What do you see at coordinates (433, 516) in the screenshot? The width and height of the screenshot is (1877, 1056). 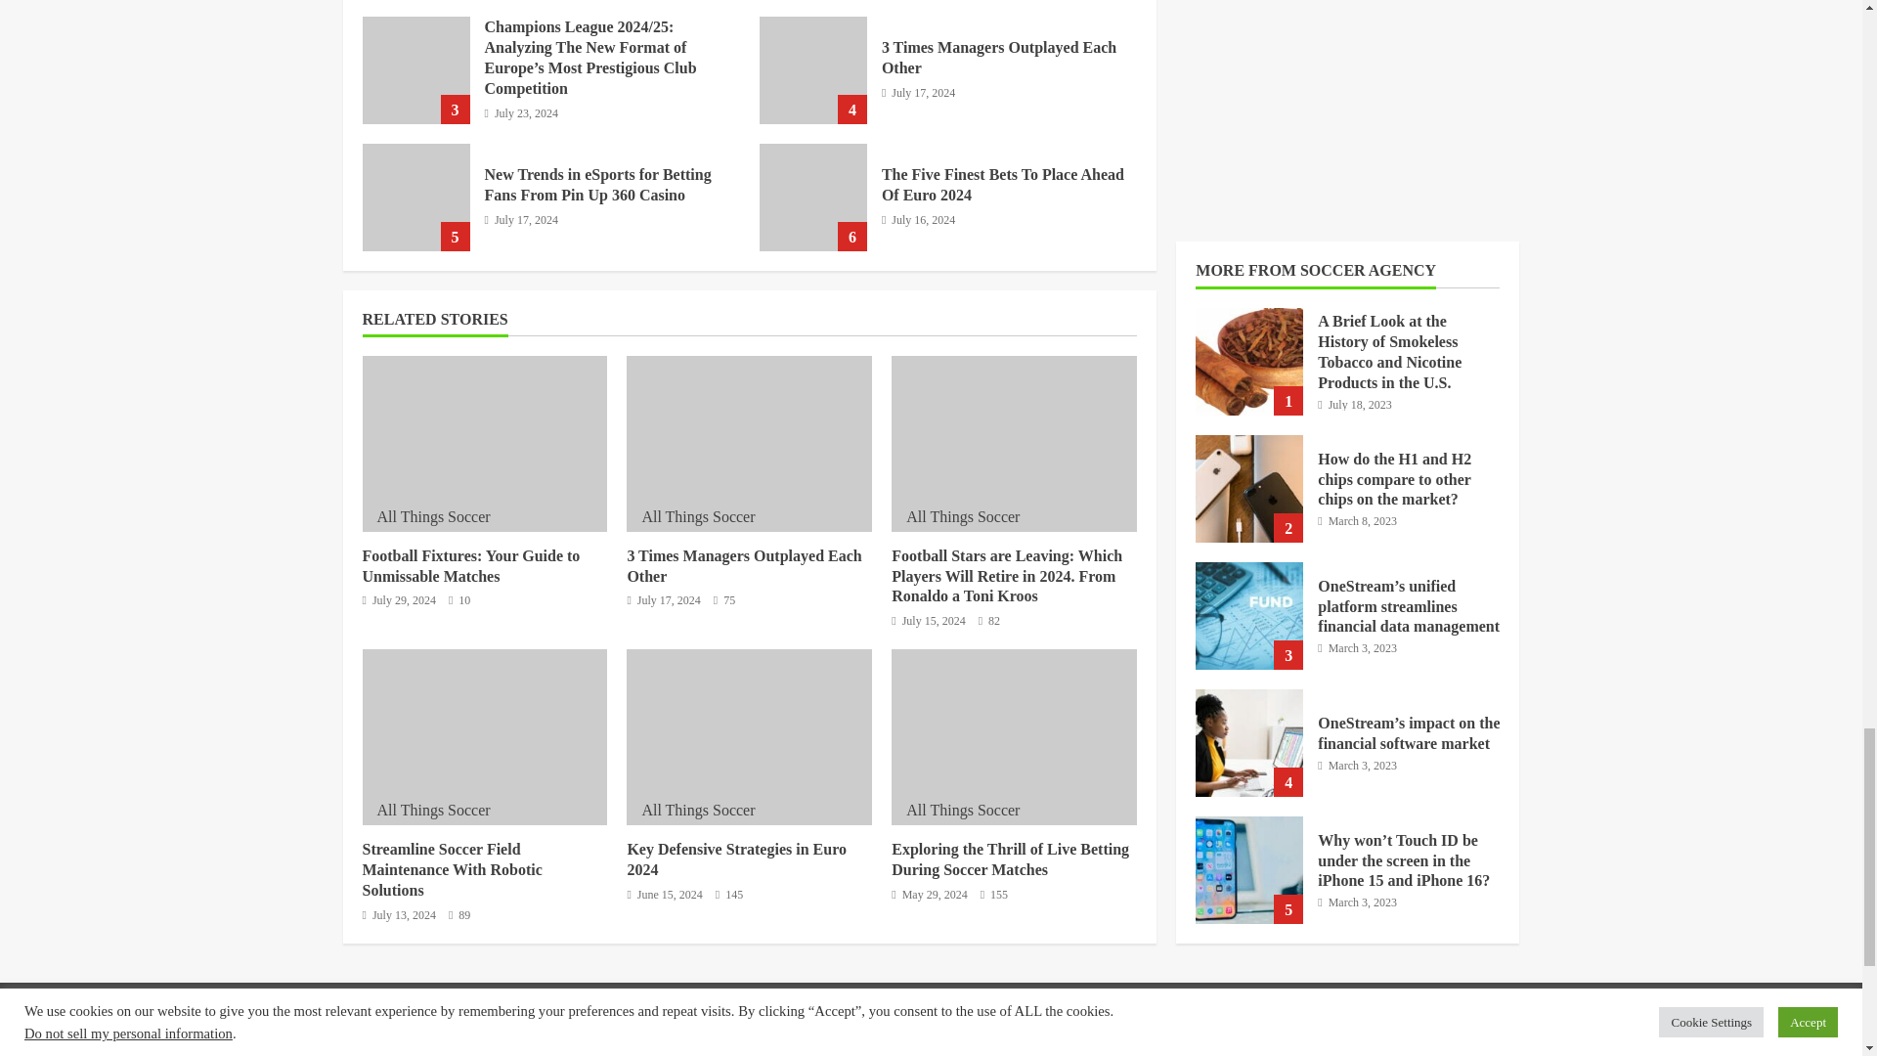 I see `All Things Soccer` at bounding box center [433, 516].